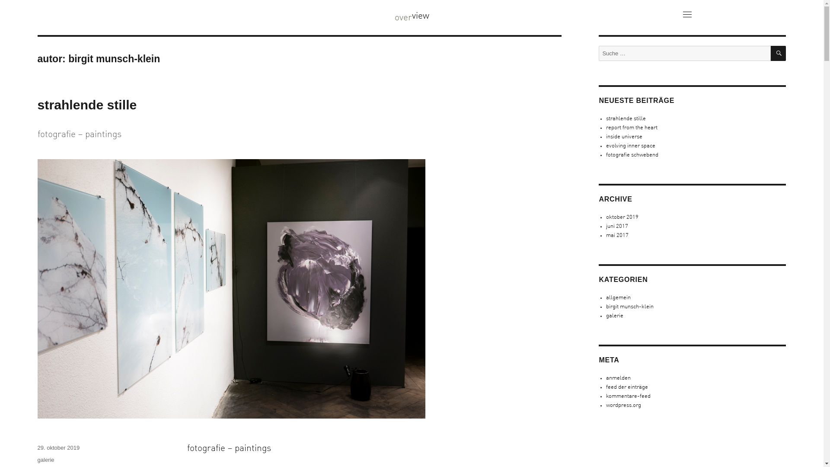  Describe the element at coordinates (46, 460) in the screenshot. I see `galerie` at that location.